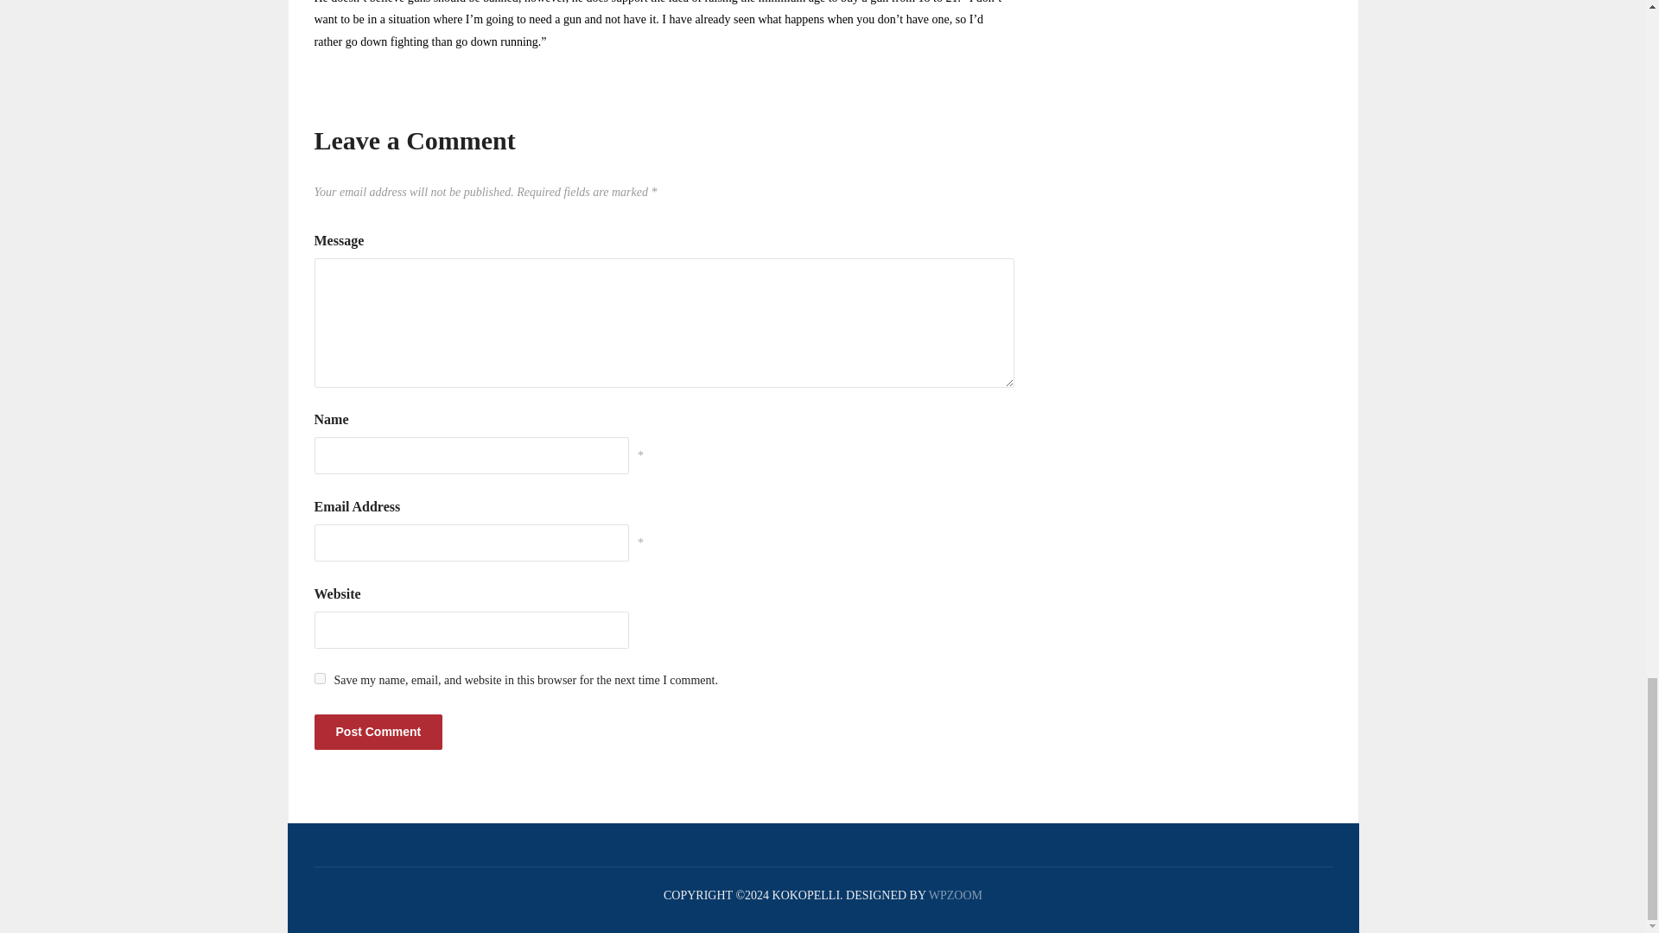 This screenshot has width=1659, height=933. What do you see at coordinates (320, 677) in the screenshot?
I see `yes` at bounding box center [320, 677].